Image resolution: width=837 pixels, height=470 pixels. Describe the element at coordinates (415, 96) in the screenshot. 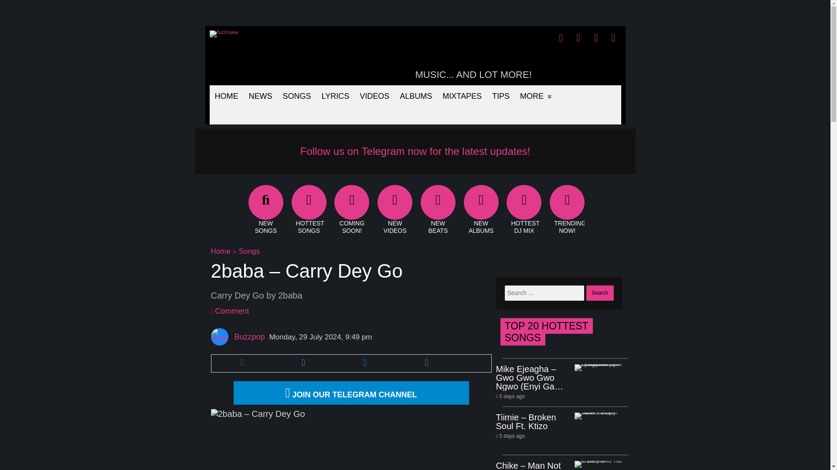

I see `ALBUMS` at that location.